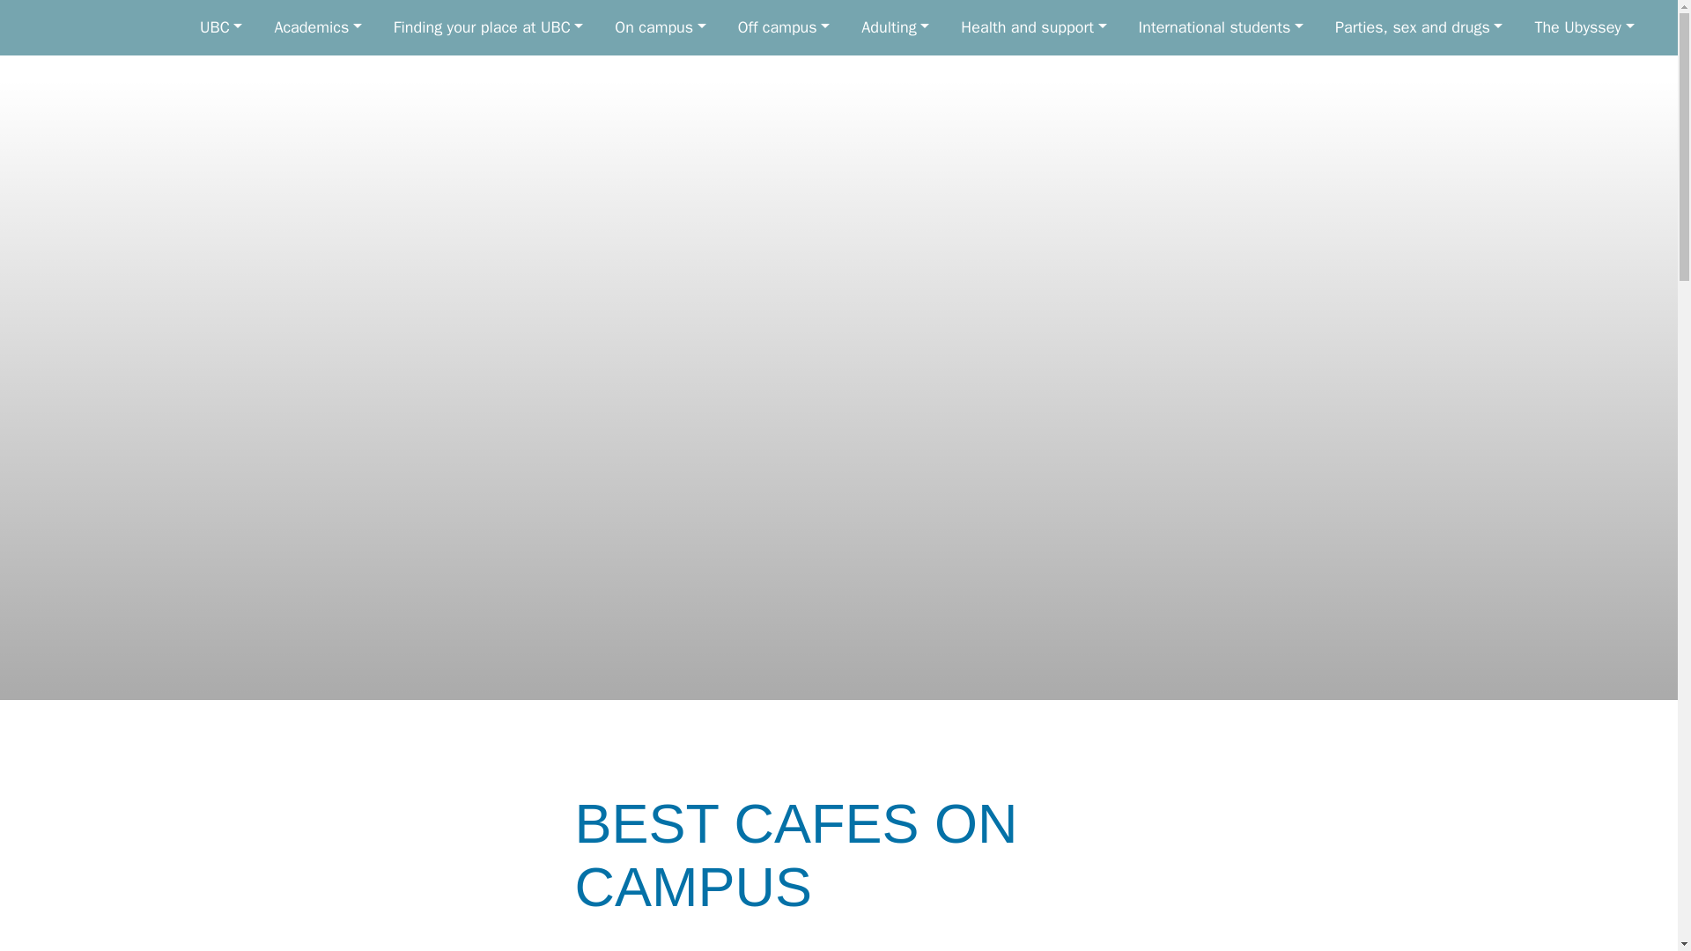 Image resolution: width=1691 pixels, height=951 pixels. I want to click on Academics, so click(317, 27).